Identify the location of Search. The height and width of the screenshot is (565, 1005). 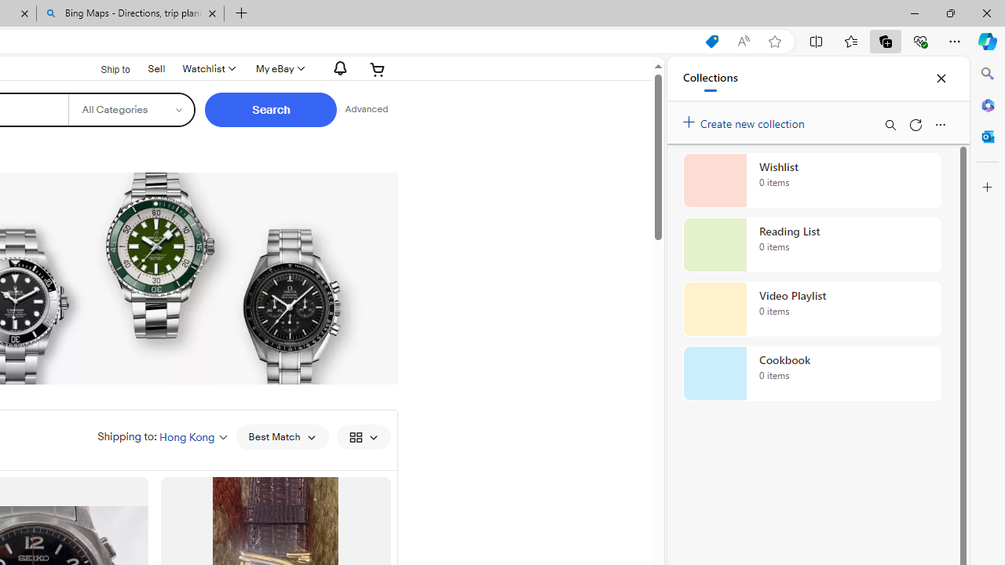
(988, 74).